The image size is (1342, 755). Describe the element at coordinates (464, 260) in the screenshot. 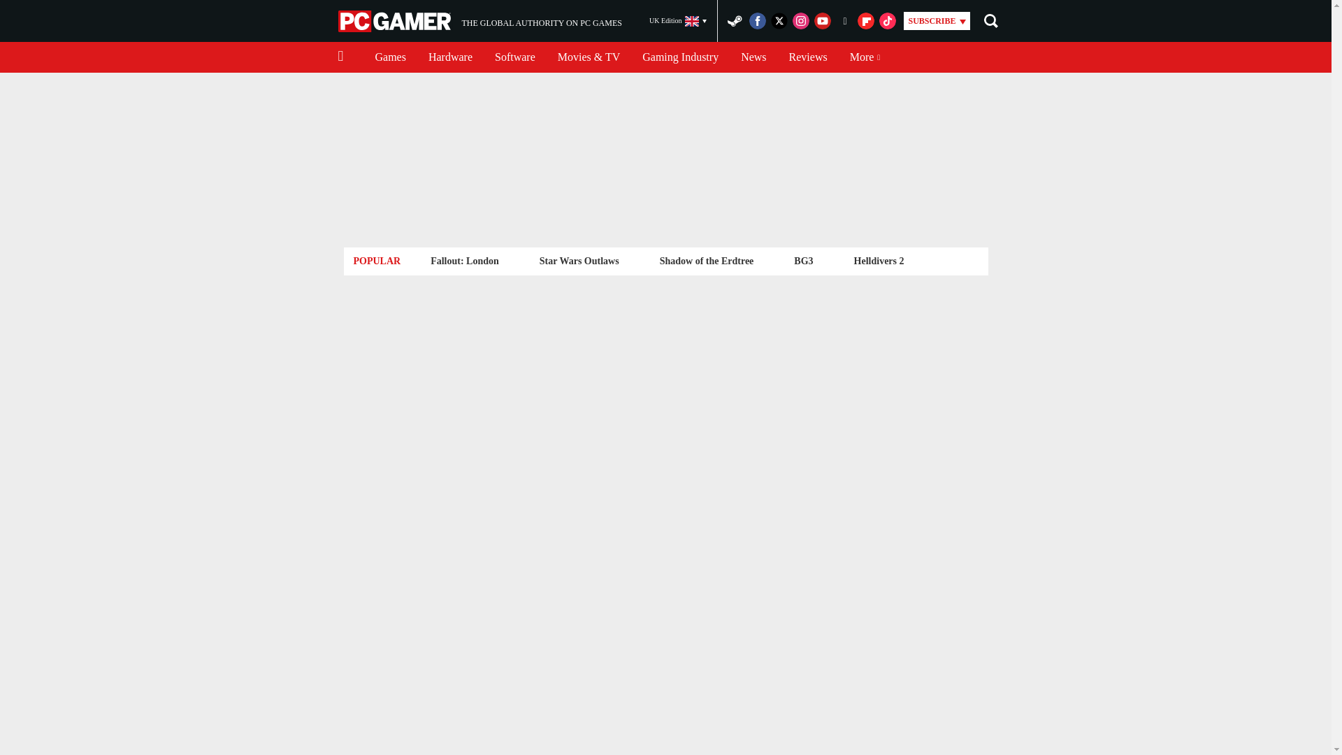

I see `Software` at that location.